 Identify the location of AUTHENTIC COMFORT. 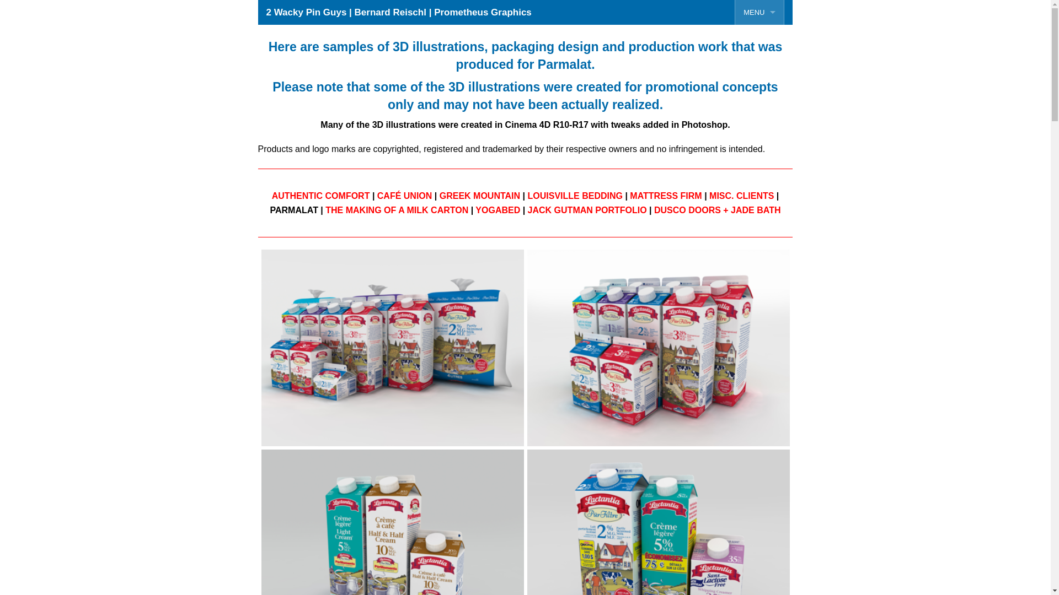
(321, 196).